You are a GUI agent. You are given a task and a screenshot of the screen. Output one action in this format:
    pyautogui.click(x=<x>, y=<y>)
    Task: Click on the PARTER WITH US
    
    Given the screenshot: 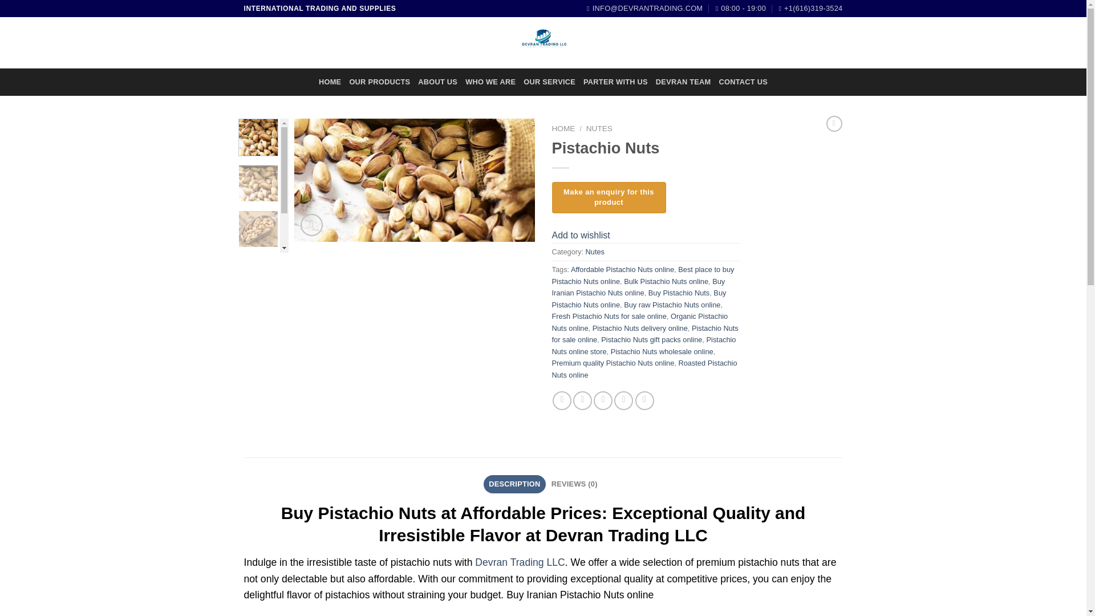 What is the action you would take?
    pyautogui.click(x=616, y=82)
    